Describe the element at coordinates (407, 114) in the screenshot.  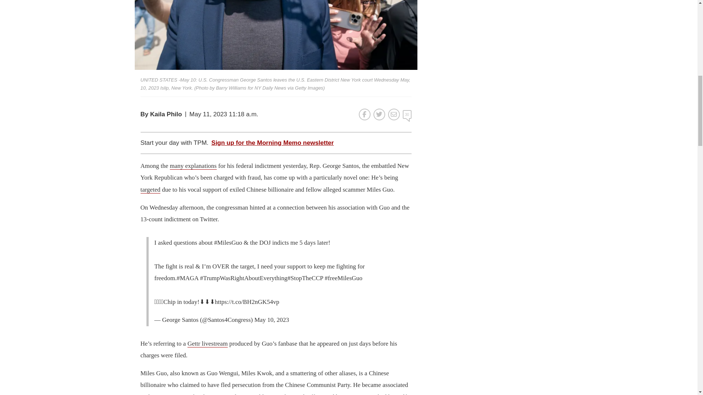
I see `30` at that location.